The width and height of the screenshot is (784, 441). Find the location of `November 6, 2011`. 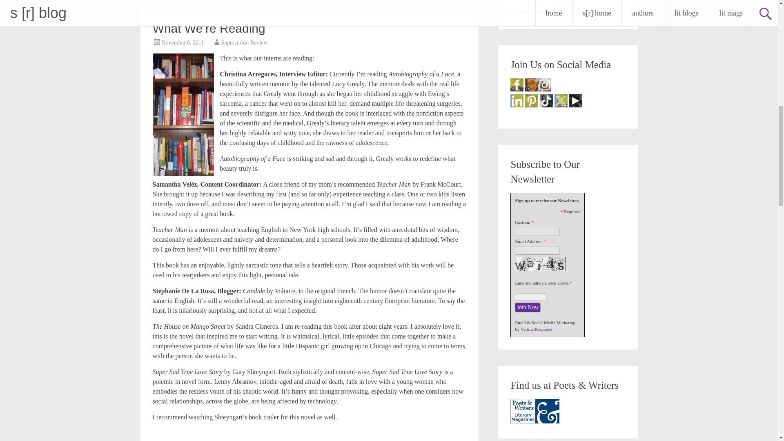

November 6, 2011 is located at coordinates (183, 42).